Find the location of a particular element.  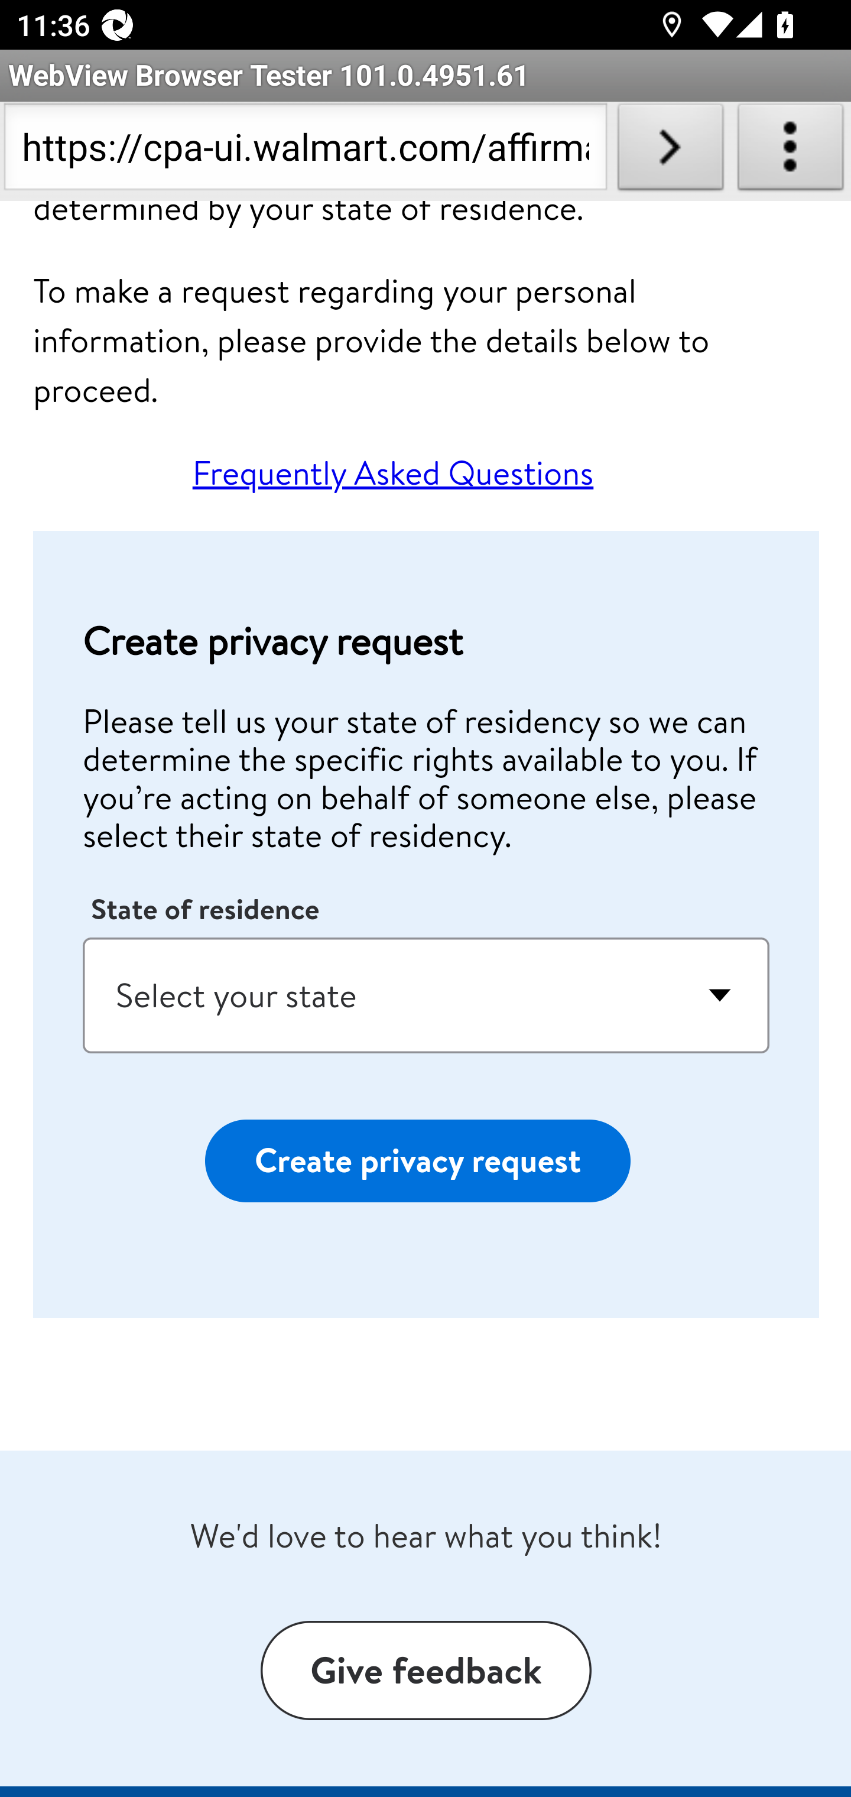

Frequently Asked Questions is located at coordinates (392, 474).